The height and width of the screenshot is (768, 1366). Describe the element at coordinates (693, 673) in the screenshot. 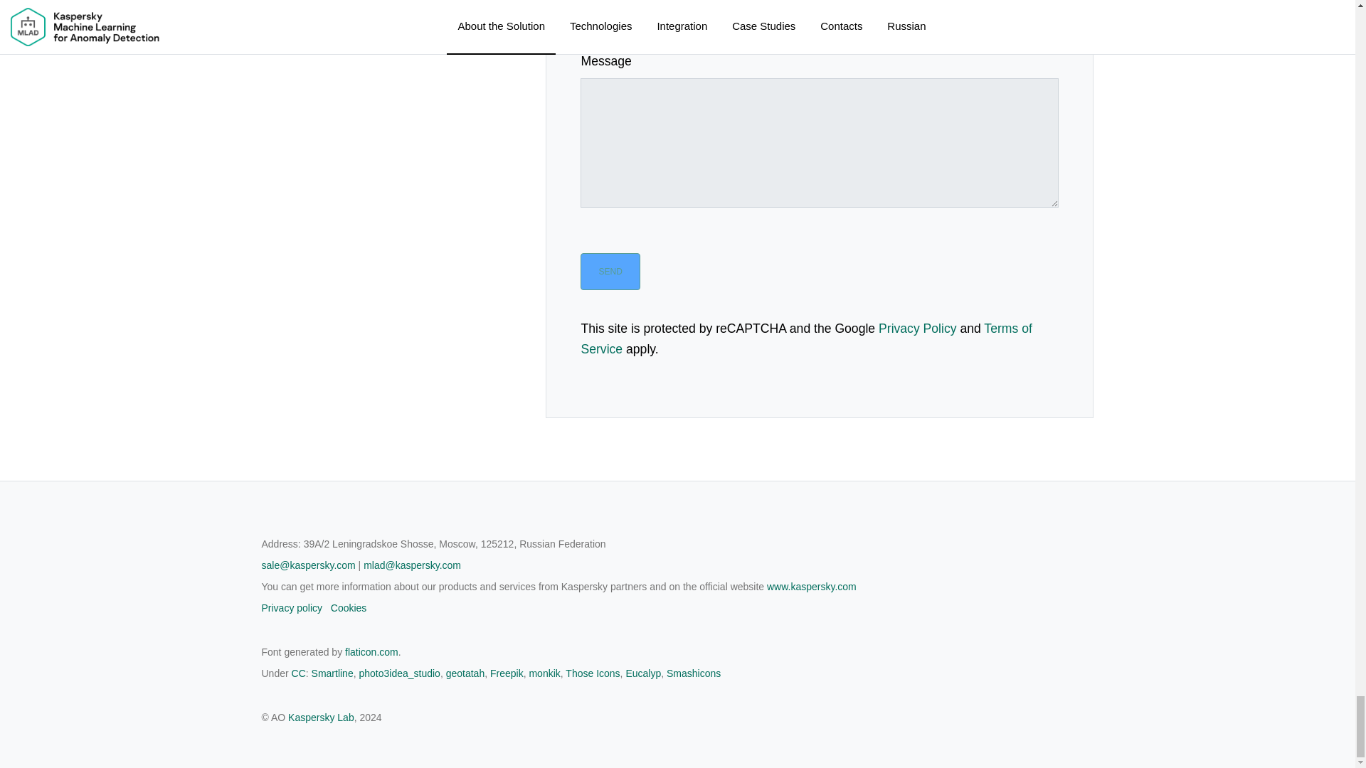

I see `Smashicons` at that location.